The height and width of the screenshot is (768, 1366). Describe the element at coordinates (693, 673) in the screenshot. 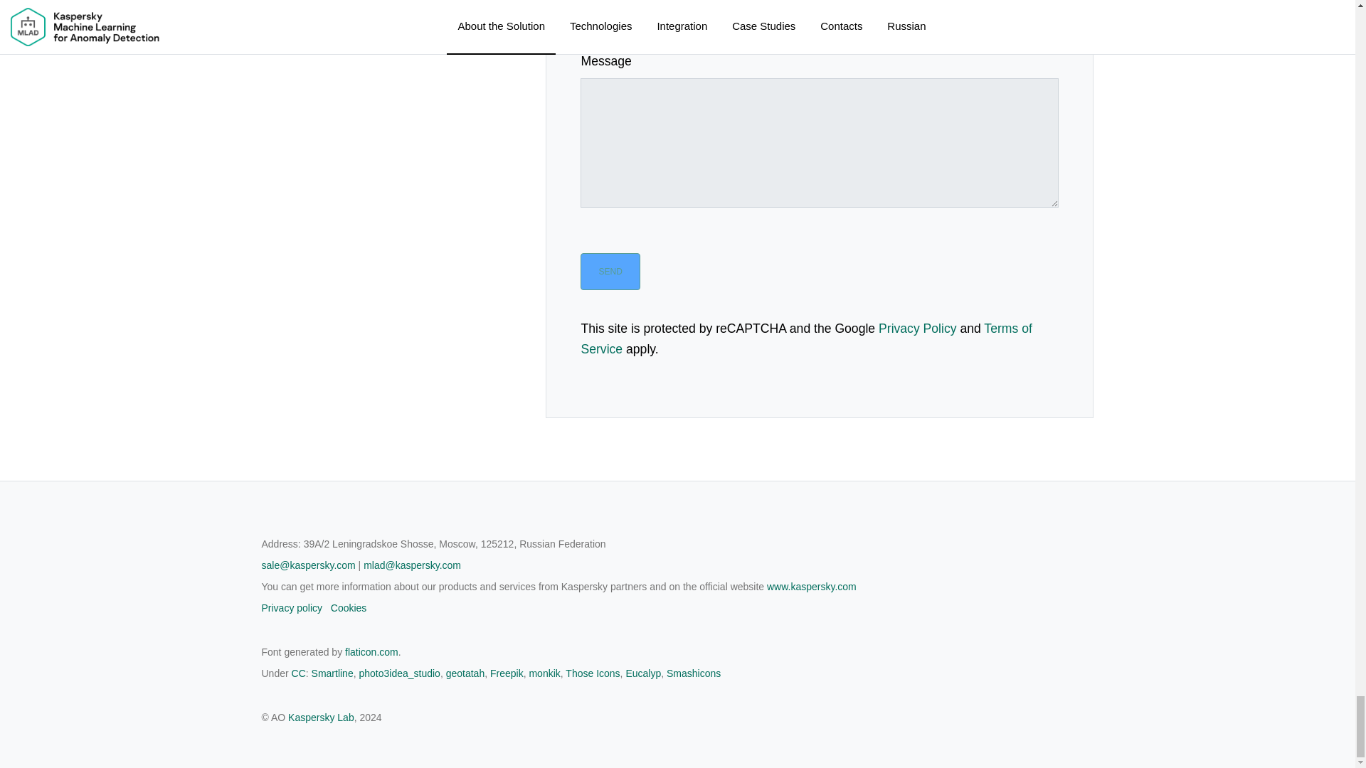

I see `Smashicons` at that location.